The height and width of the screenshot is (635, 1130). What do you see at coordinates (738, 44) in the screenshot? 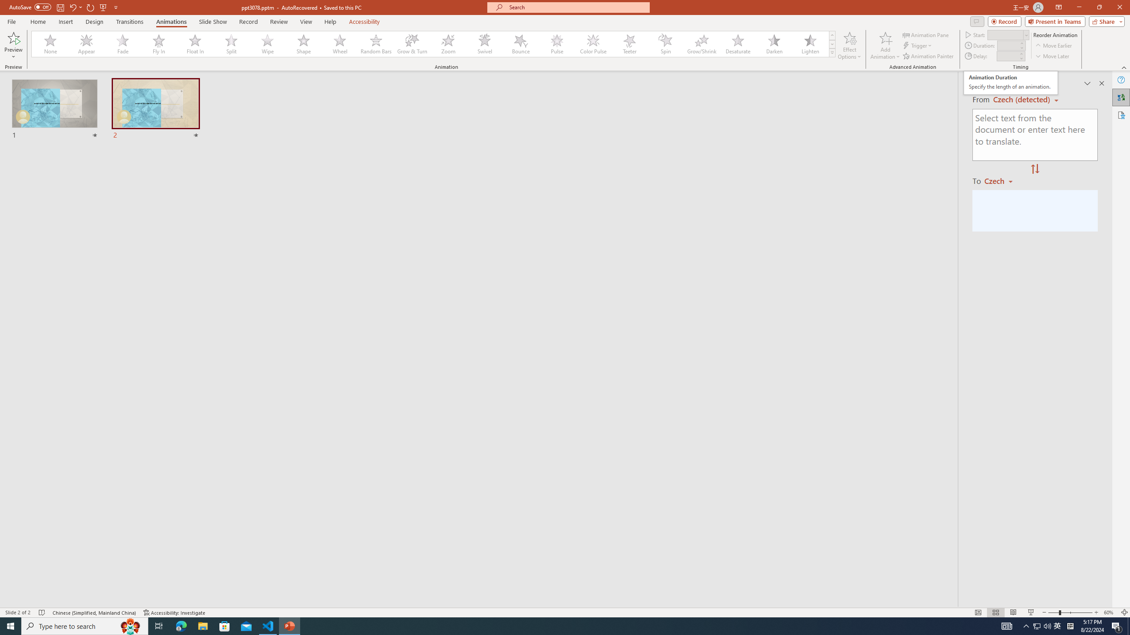
I see `Desaturate` at bounding box center [738, 44].